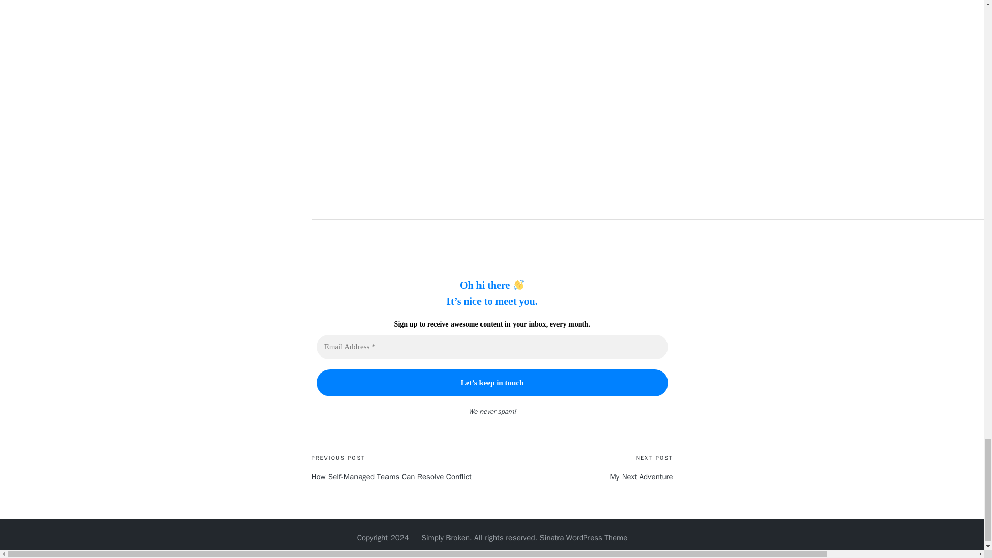  I want to click on Sinatra WordPress Theme, so click(583, 538).